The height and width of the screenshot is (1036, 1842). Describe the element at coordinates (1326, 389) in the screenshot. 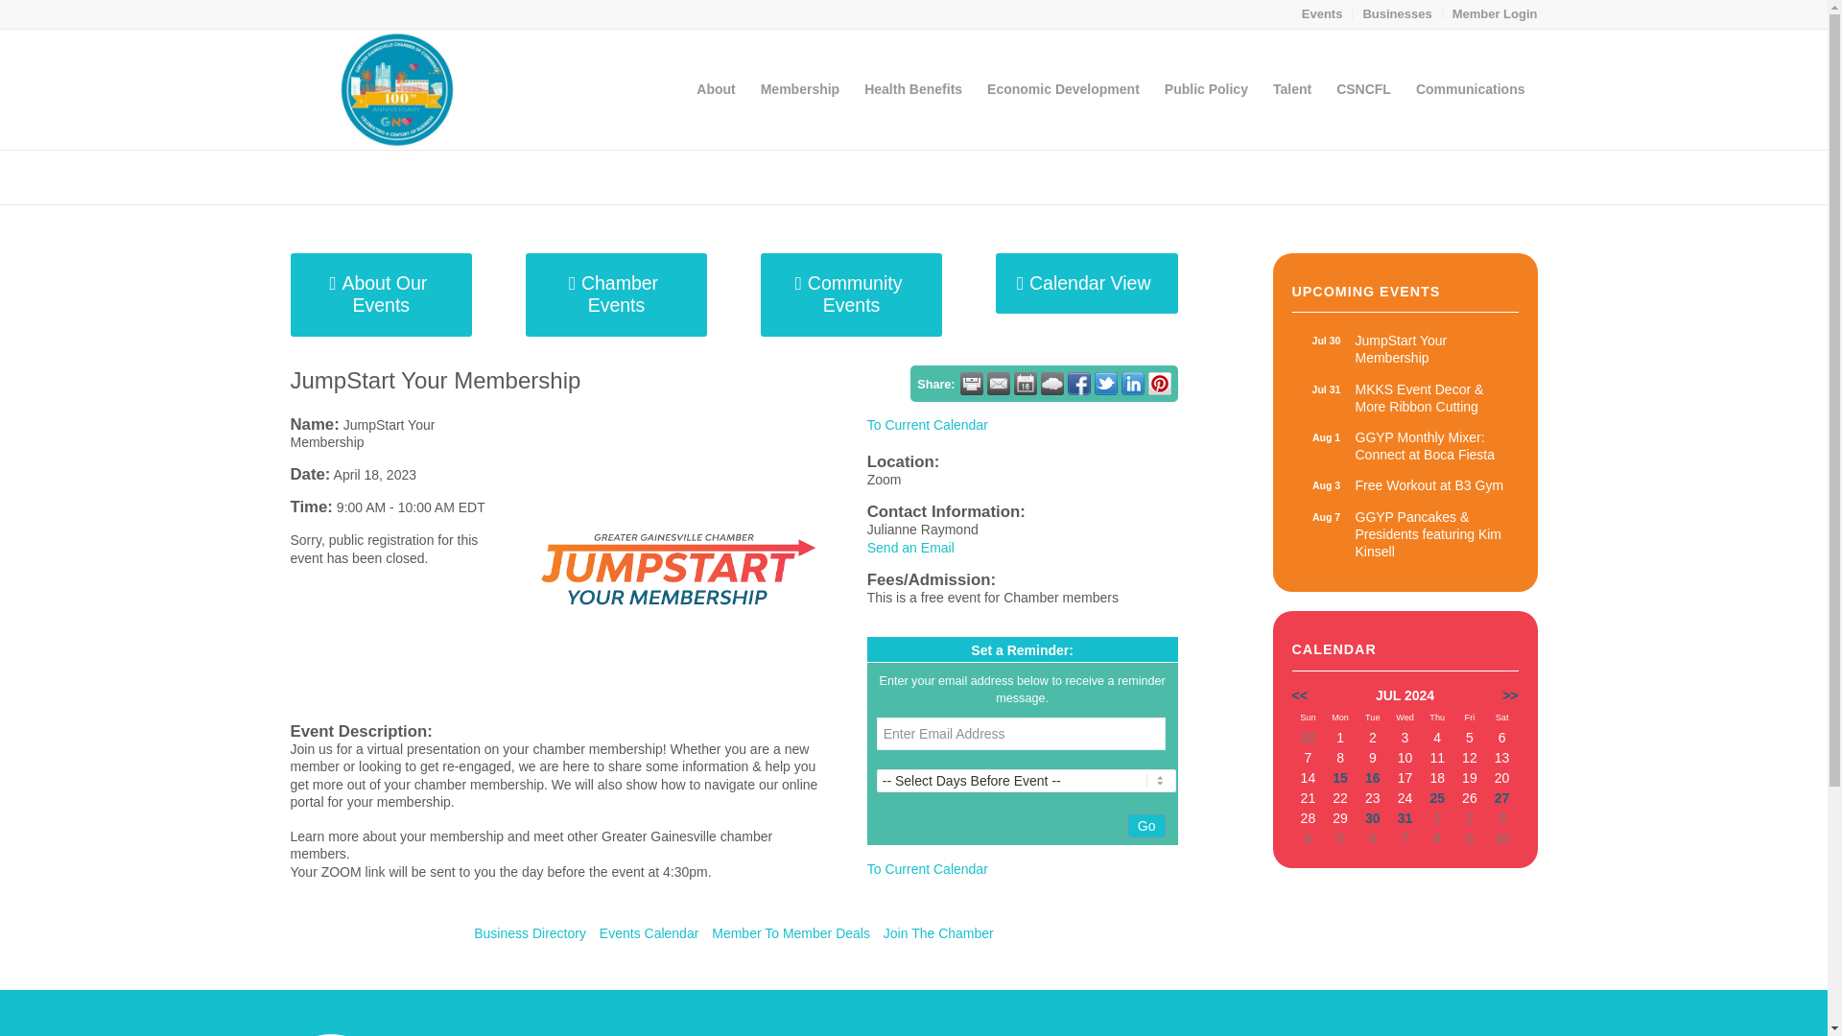

I see `Businesses` at that location.